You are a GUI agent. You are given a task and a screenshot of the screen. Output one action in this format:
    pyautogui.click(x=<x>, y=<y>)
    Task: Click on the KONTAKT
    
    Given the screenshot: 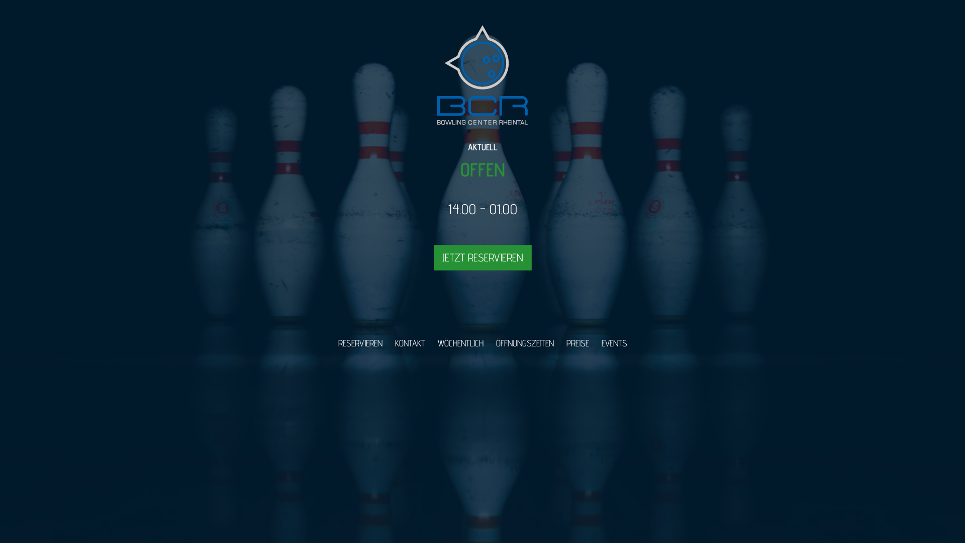 What is the action you would take?
    pyautogui.click(x=410, y=343)
    